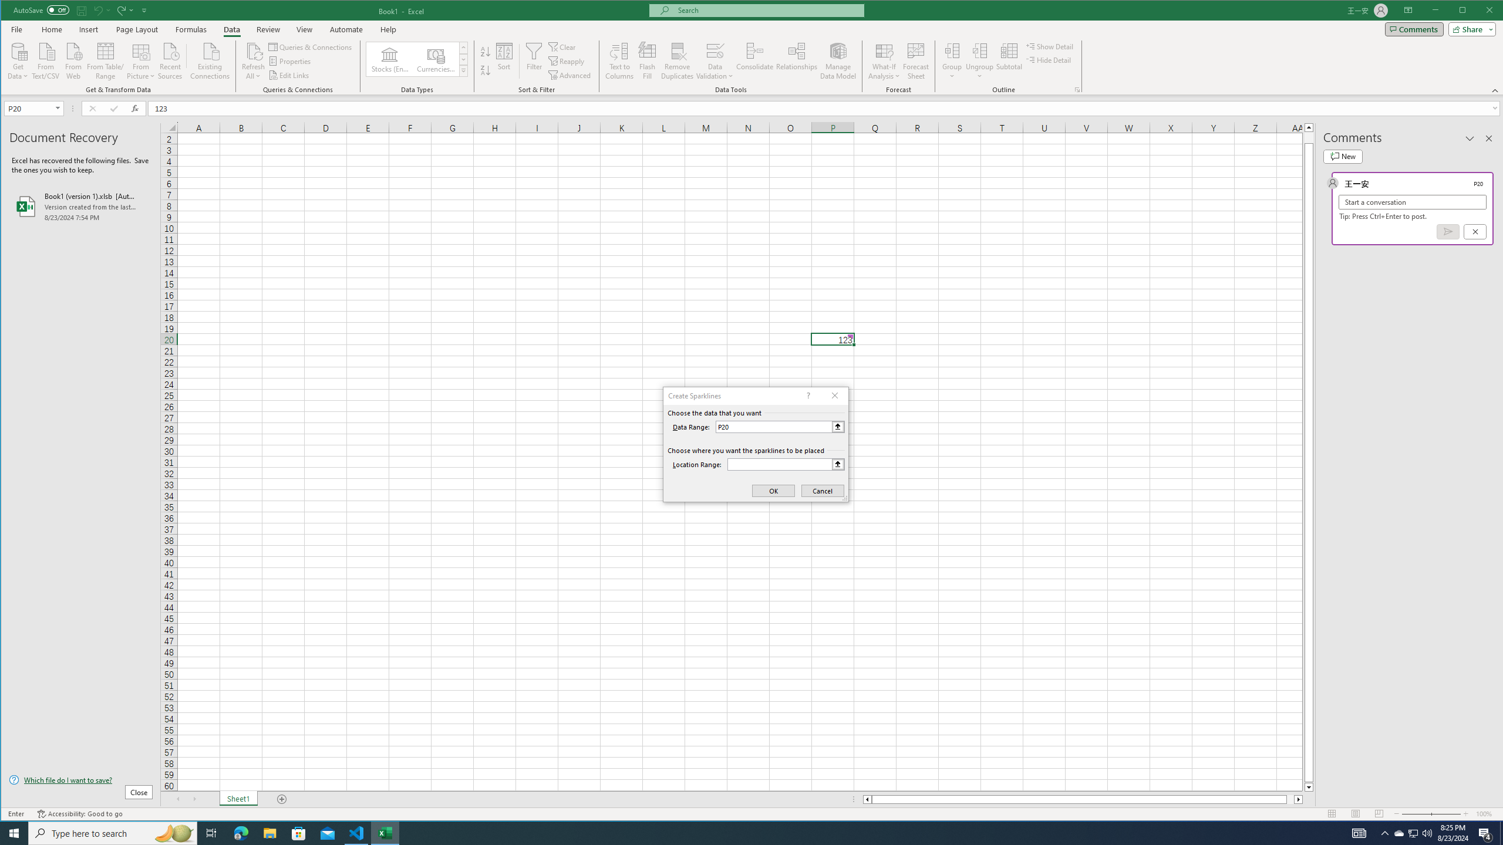 This screenshot has width=1503, height=845. Describe the element at coordinates (1309, 137) in the screenshot. I see `Page up` at that location.